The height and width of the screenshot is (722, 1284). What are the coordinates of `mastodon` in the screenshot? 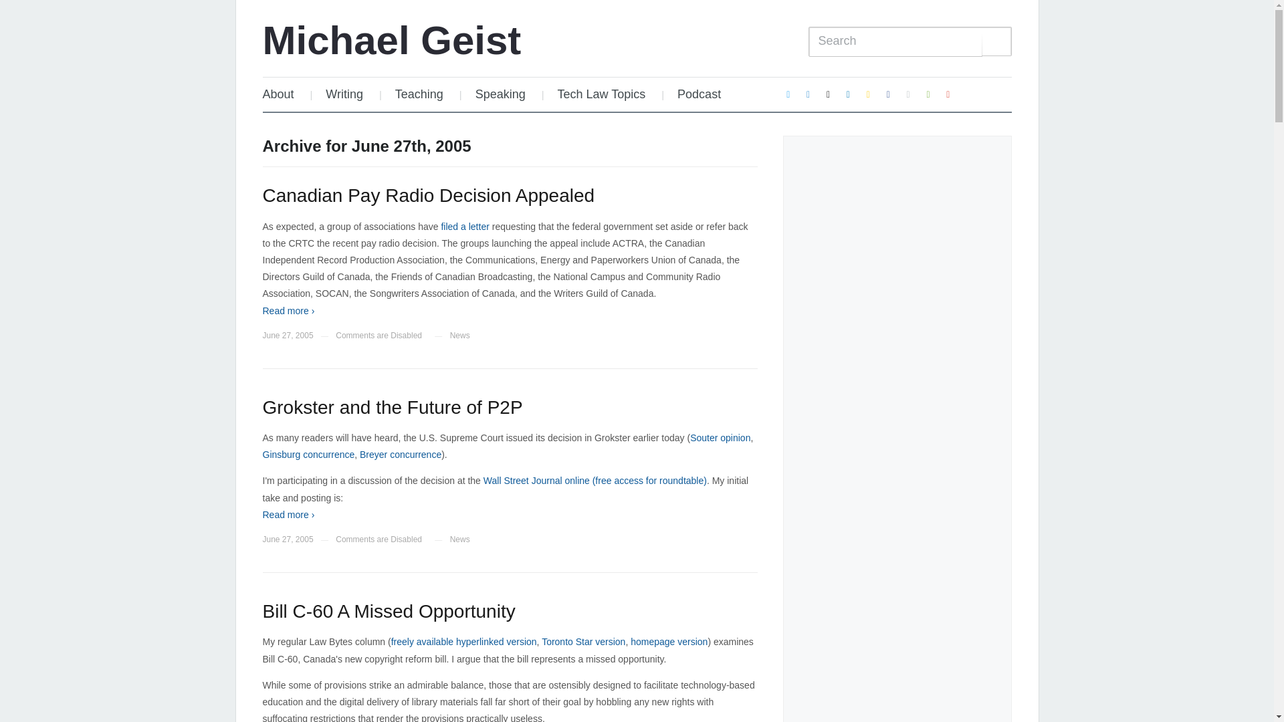 It's located at (808, 94).